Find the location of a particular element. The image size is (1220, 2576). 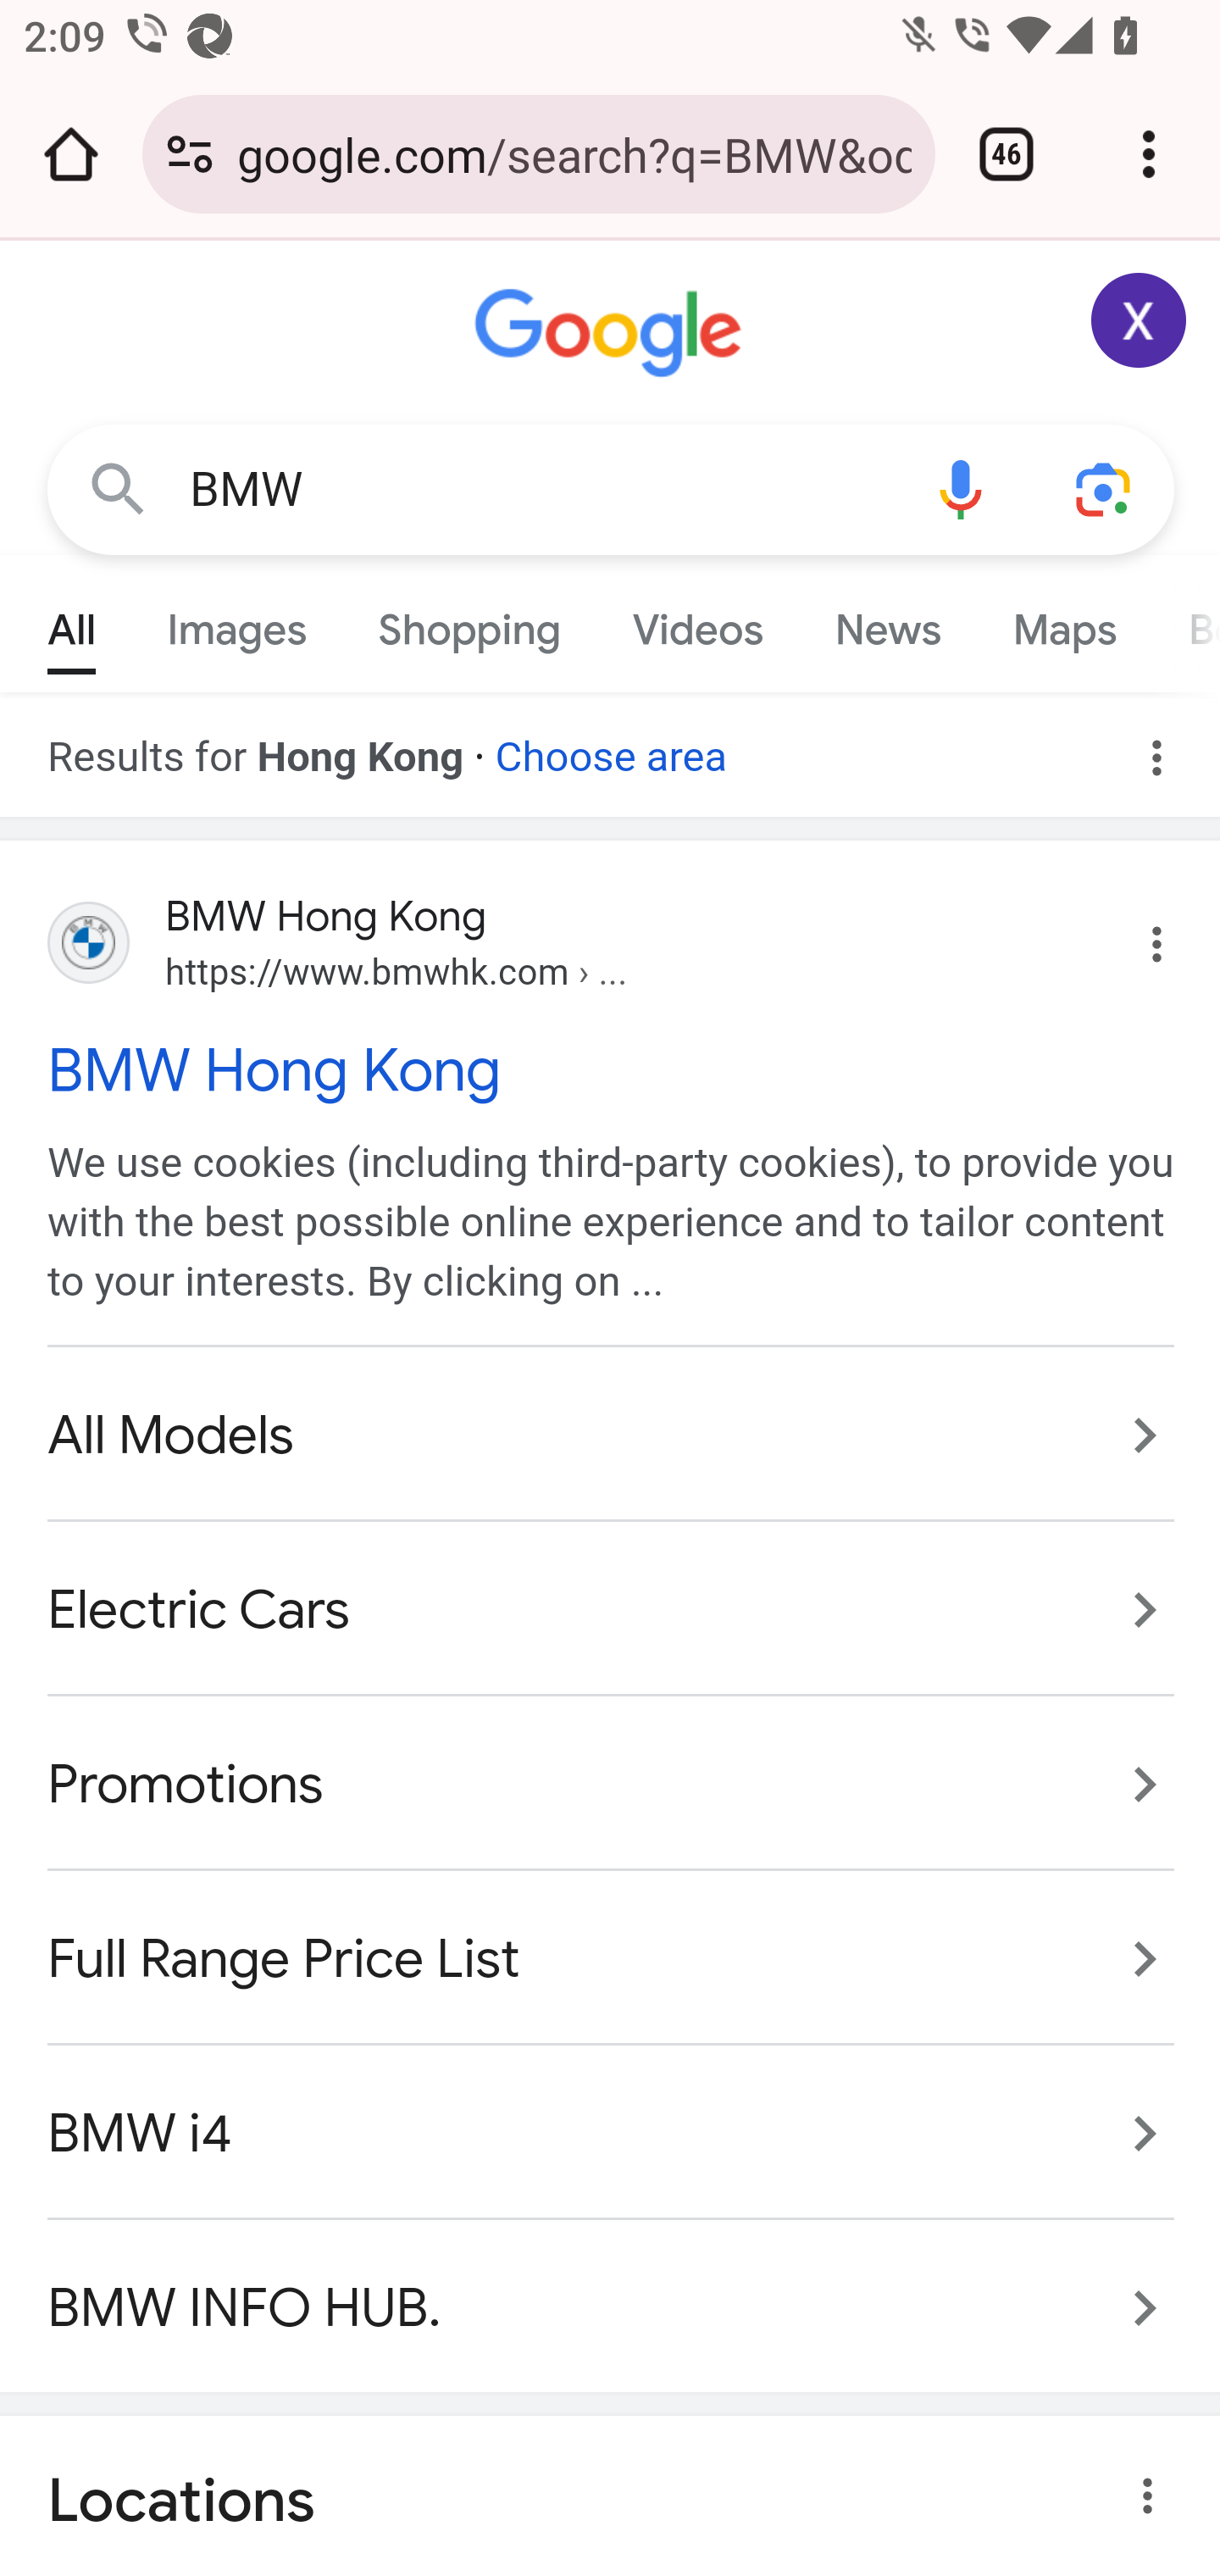

Full Range Price List is located at coordinates (612, 1957).